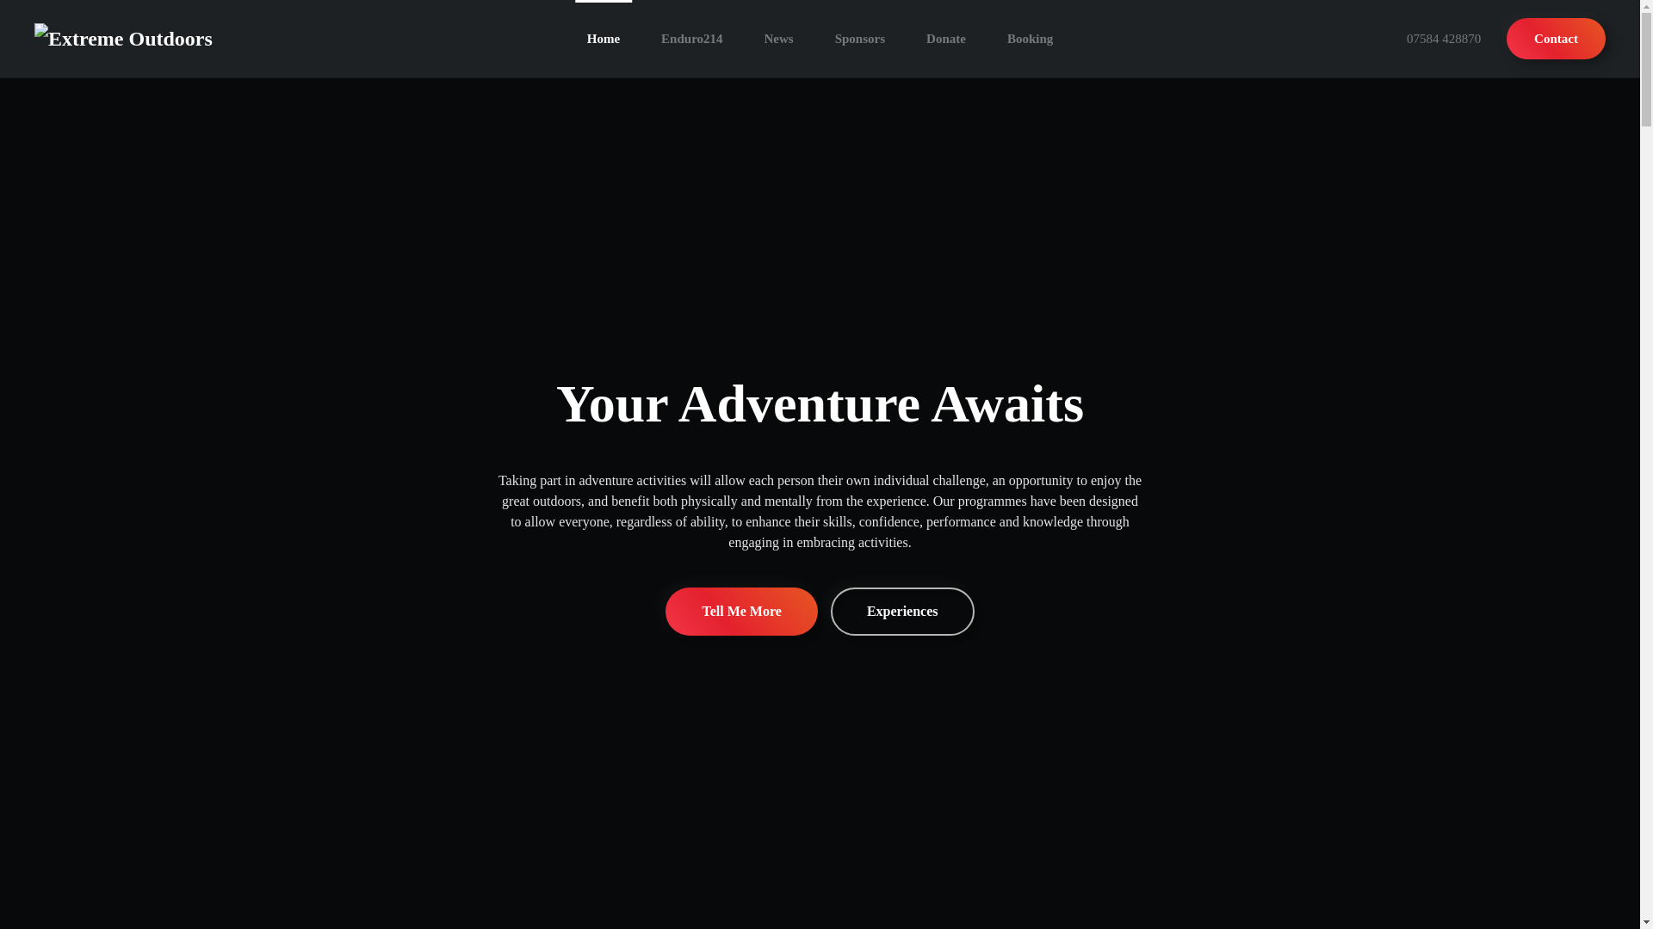 The height and width of the screenshot is (929, 1653). Describe the element at coordinates (902, 611) in the screenshot. I see `Experiences` at that location.